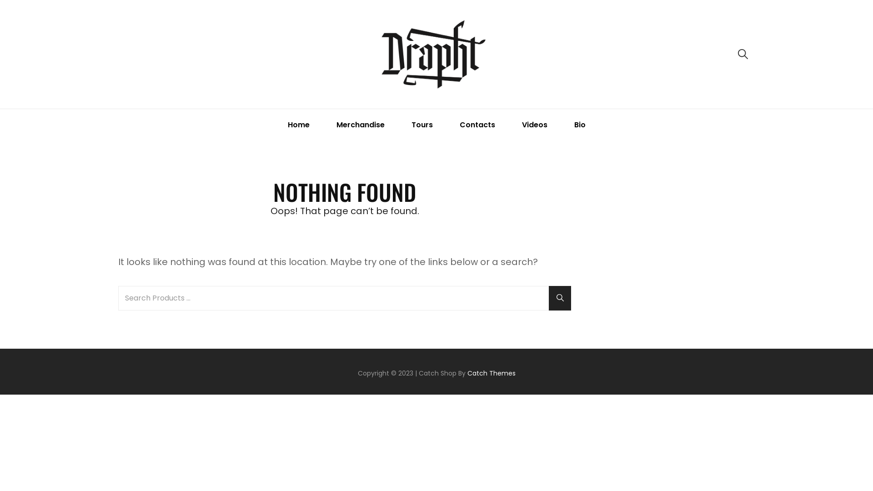  I want to click on Tours, so click(422, 125).